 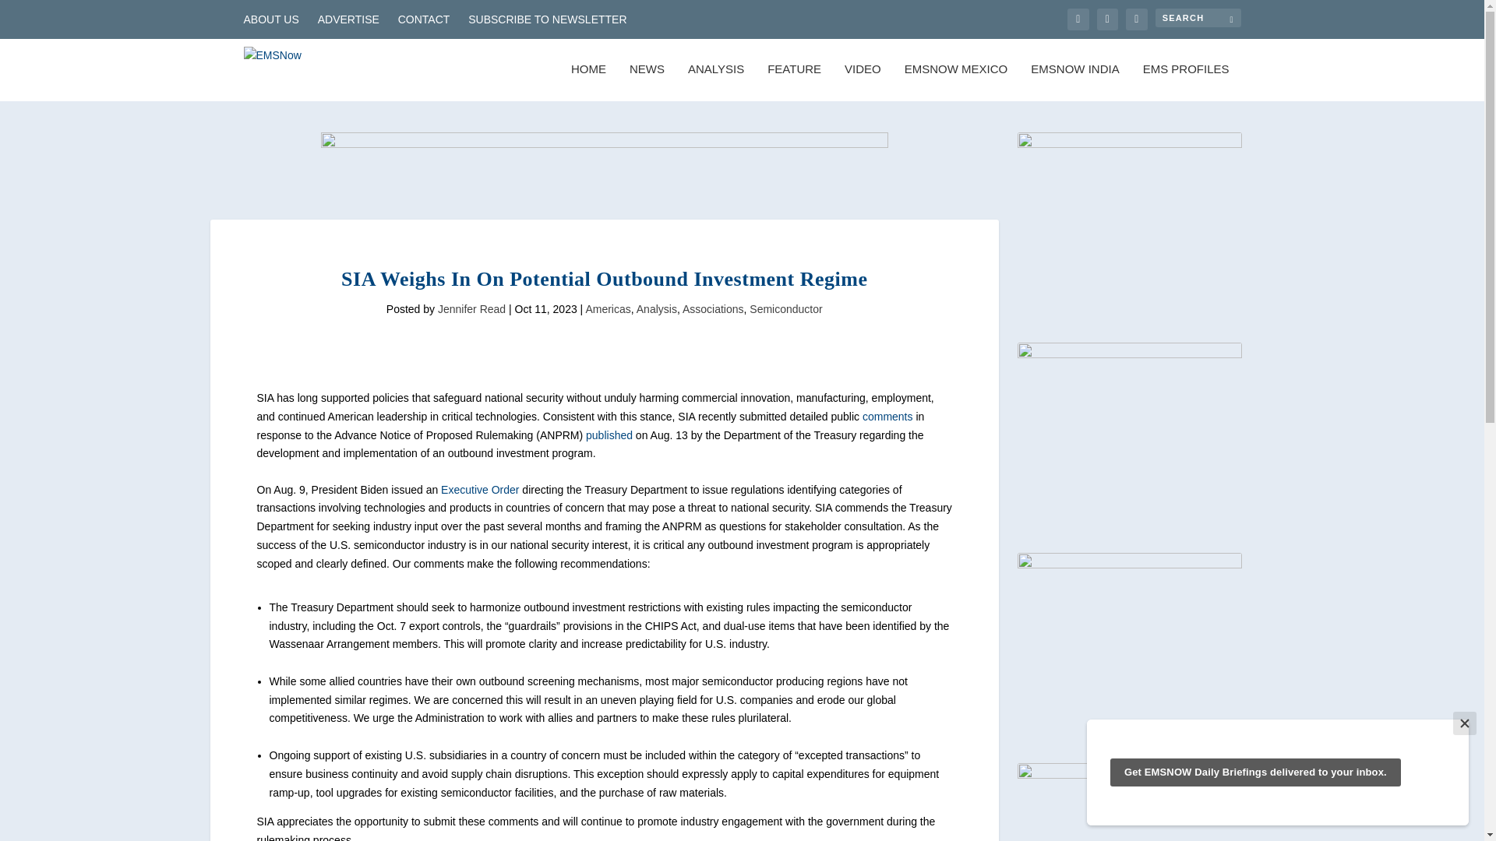 I want to click on CONTACT, so click(x=424, y=19).